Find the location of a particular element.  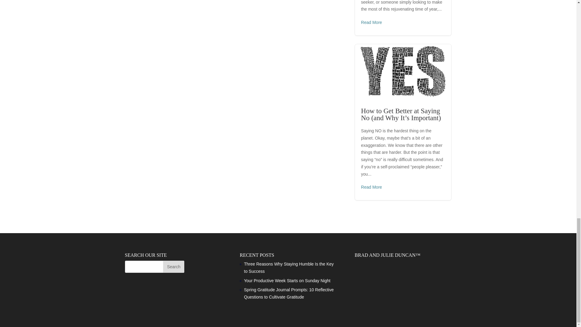

Read More is located at coordinates (371, 187).